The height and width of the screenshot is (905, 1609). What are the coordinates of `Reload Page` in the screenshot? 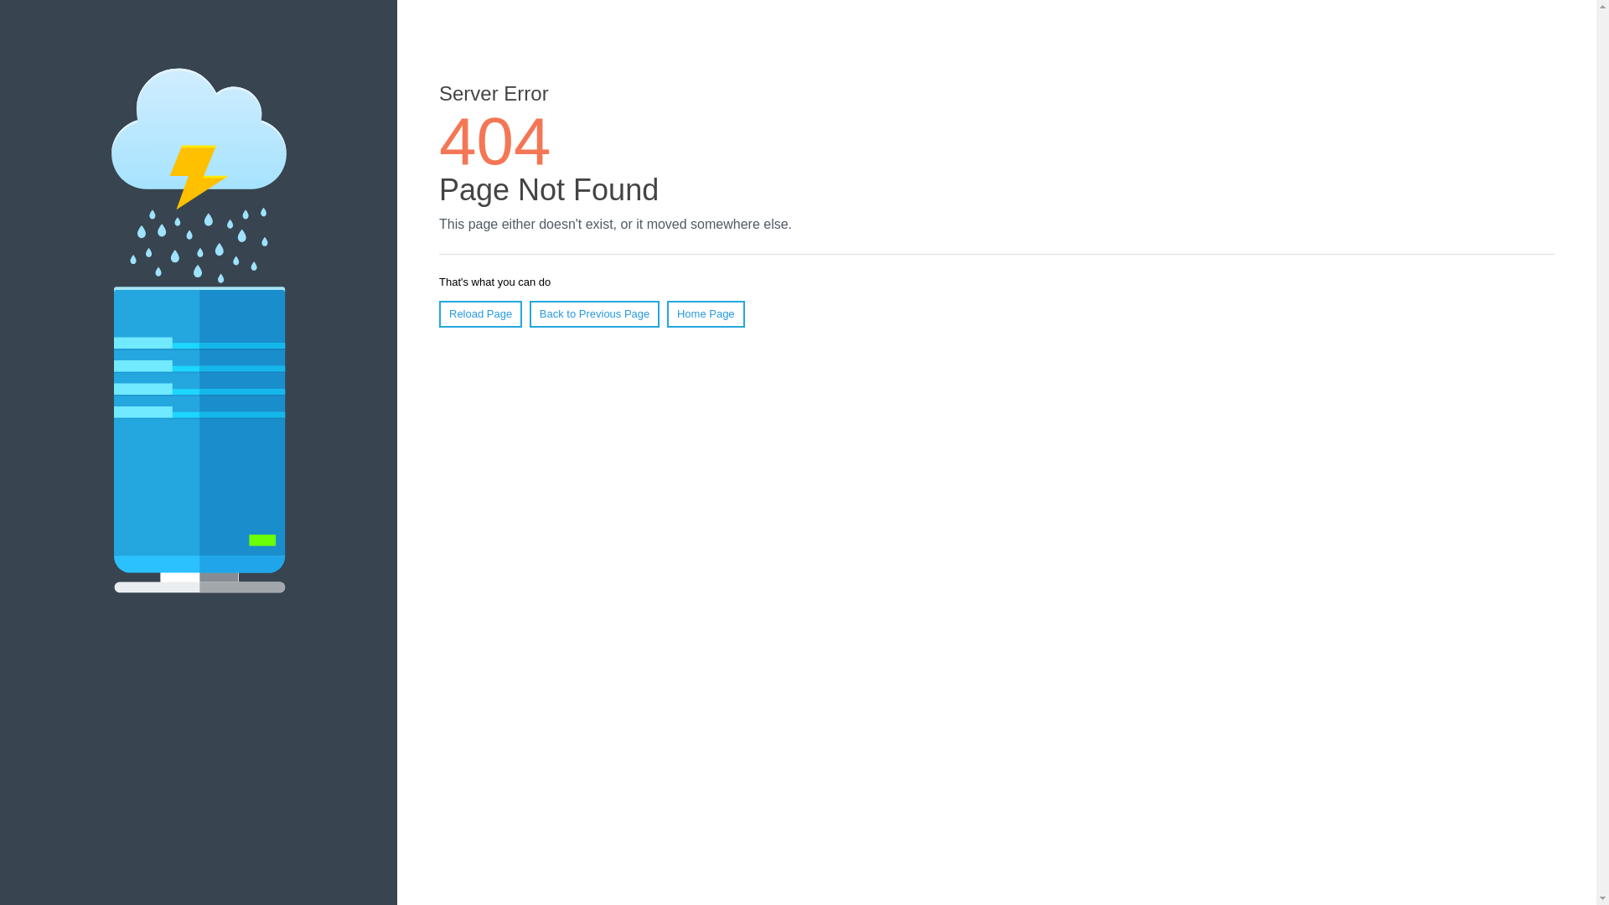 It's located at (481, 314).